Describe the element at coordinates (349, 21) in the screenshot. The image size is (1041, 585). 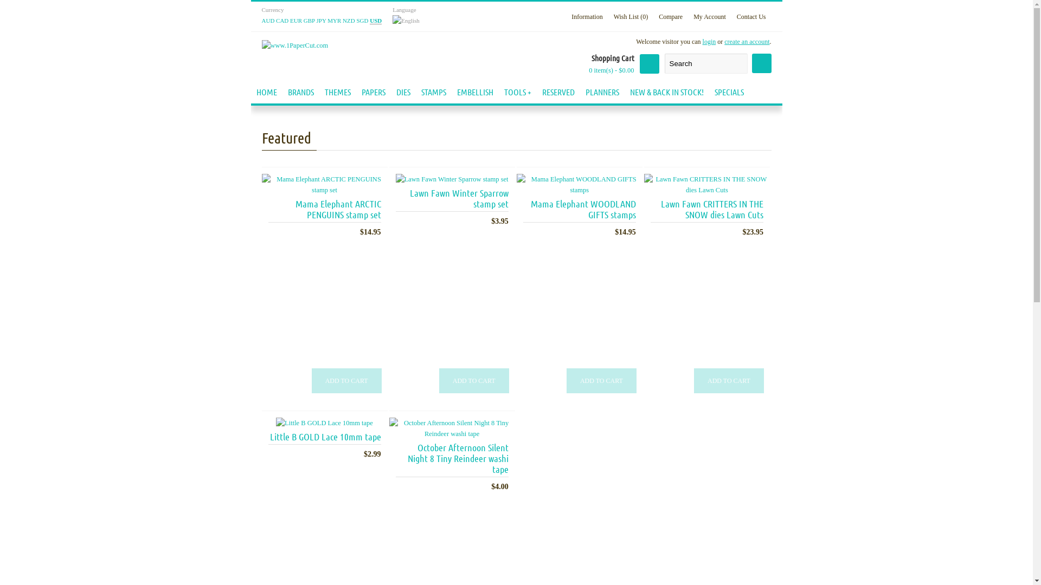
I see `NZD` at that location.